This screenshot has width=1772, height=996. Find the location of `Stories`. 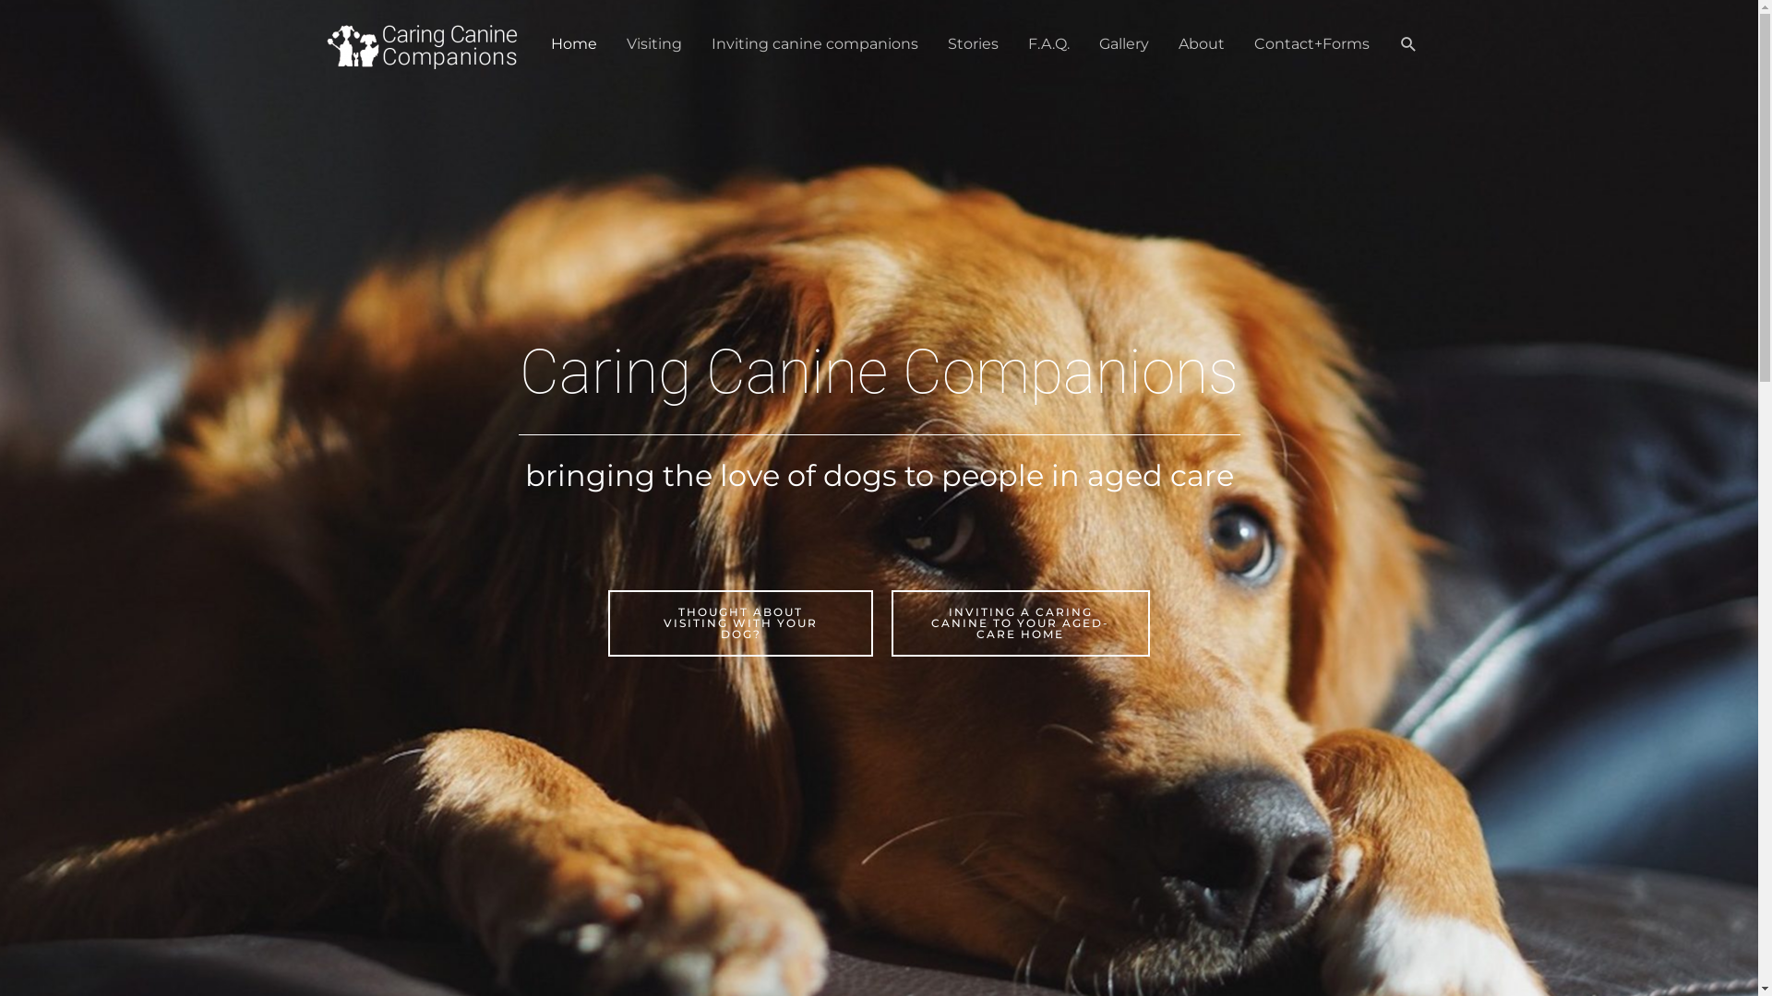

Stories is located at coordinates (972, 44).